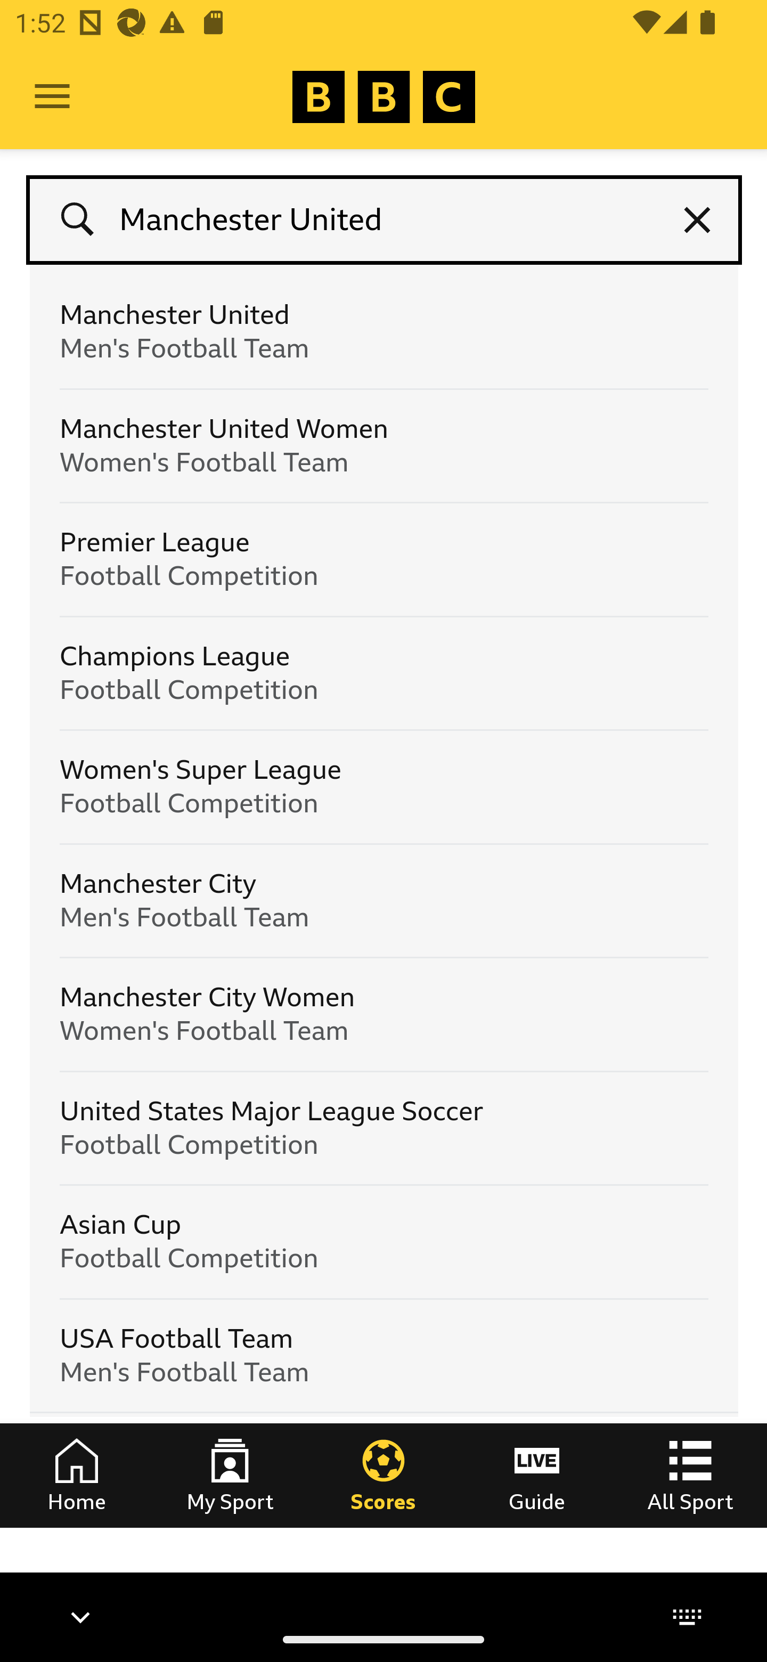  I want to click on Clear, so click(698, 221).